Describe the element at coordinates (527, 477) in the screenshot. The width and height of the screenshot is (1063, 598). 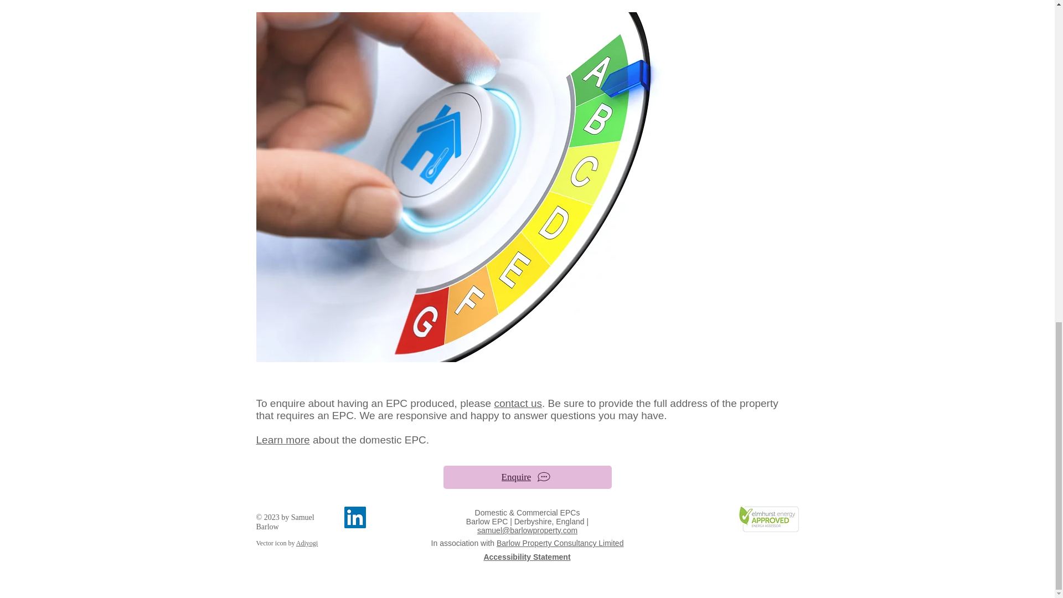
I see `Enquire` at that location.